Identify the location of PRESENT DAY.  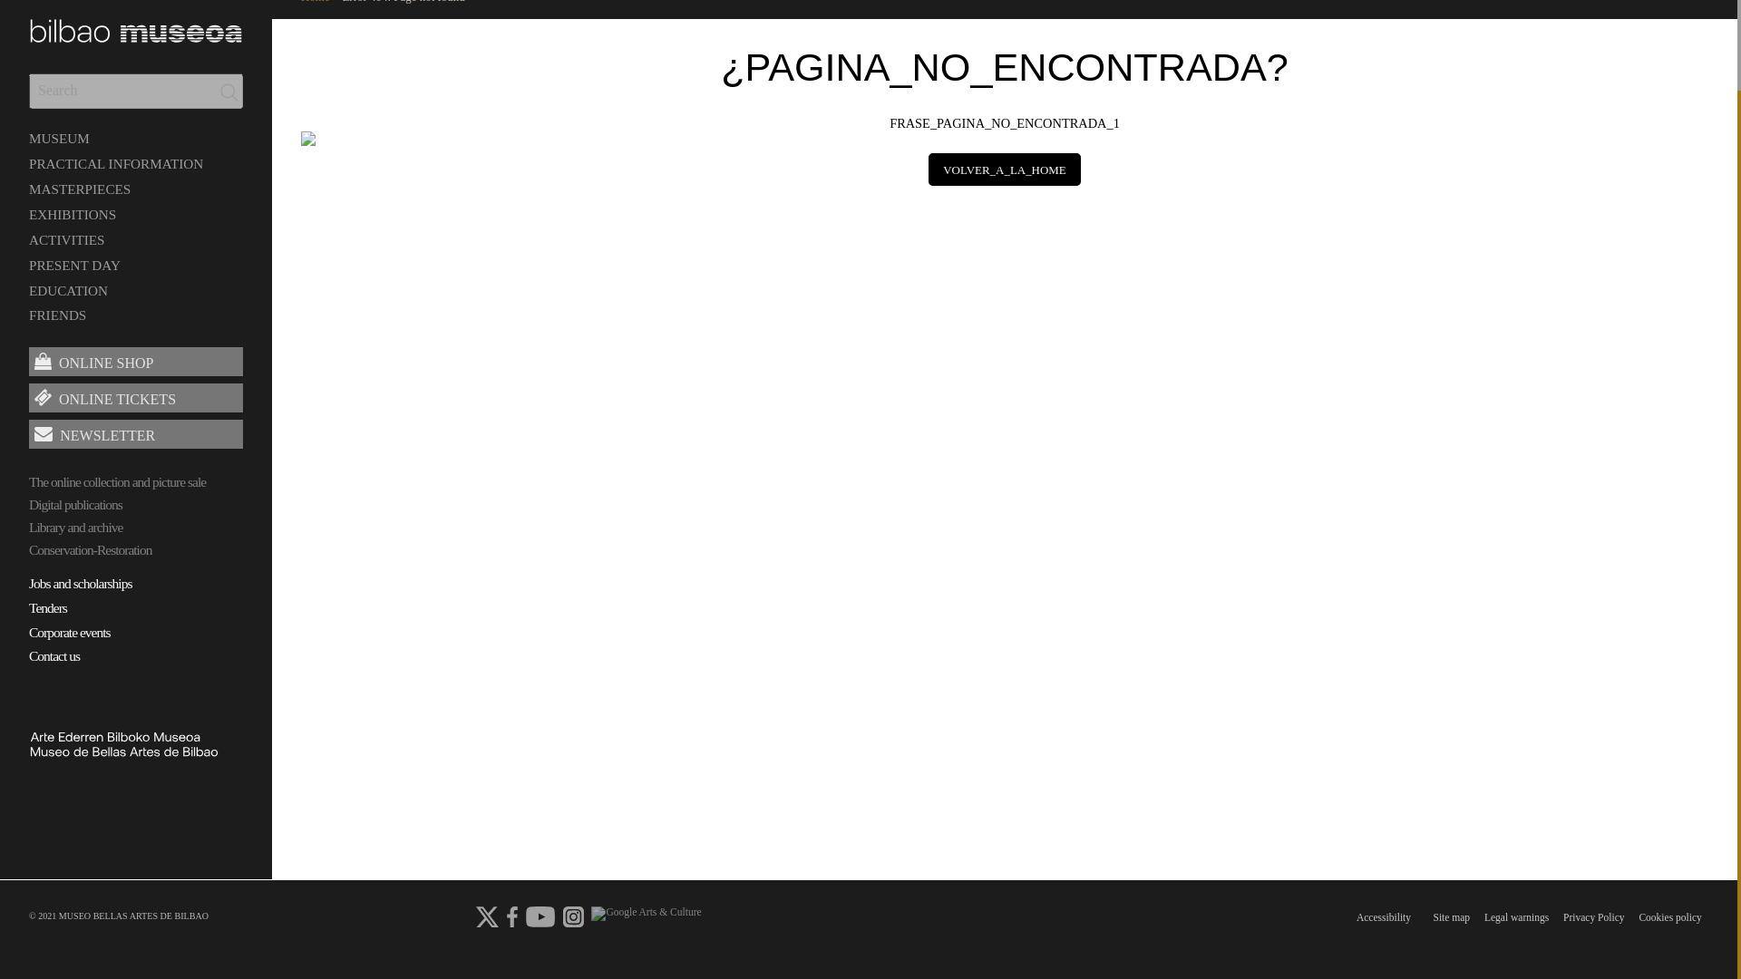
(74, 265).